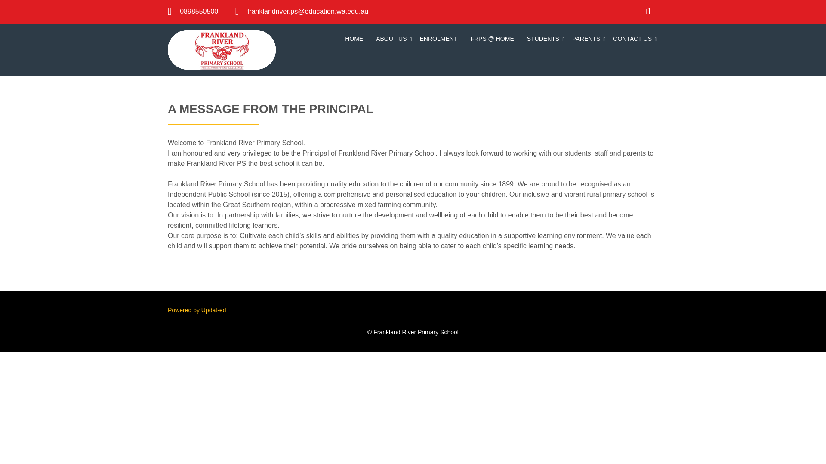 This screenshot has height=464, width=826. Describe the element at coordinates (632, 40) in the screenshot. I see `CONTACT US` at that location.